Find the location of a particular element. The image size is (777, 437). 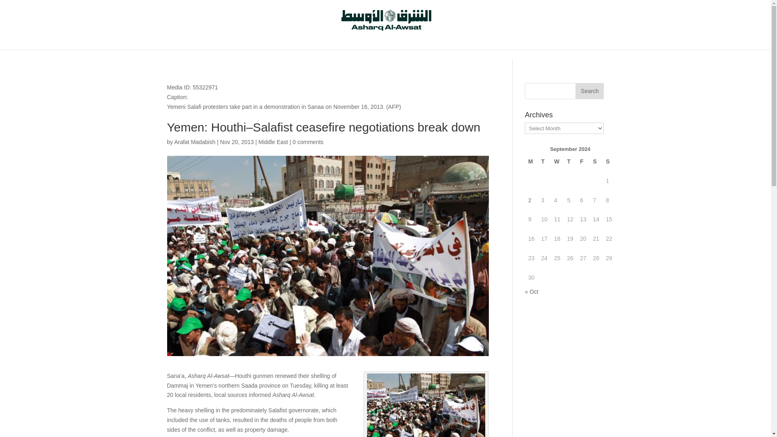

0 comments is located at coordinates (308, 142).